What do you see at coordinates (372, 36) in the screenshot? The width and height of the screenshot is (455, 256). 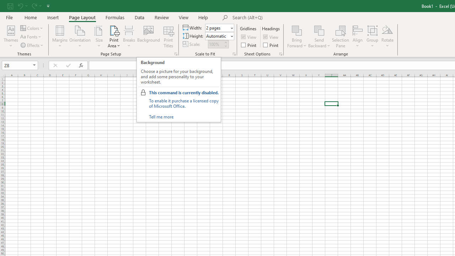 I see `Group` at bounding box center [372, 36].